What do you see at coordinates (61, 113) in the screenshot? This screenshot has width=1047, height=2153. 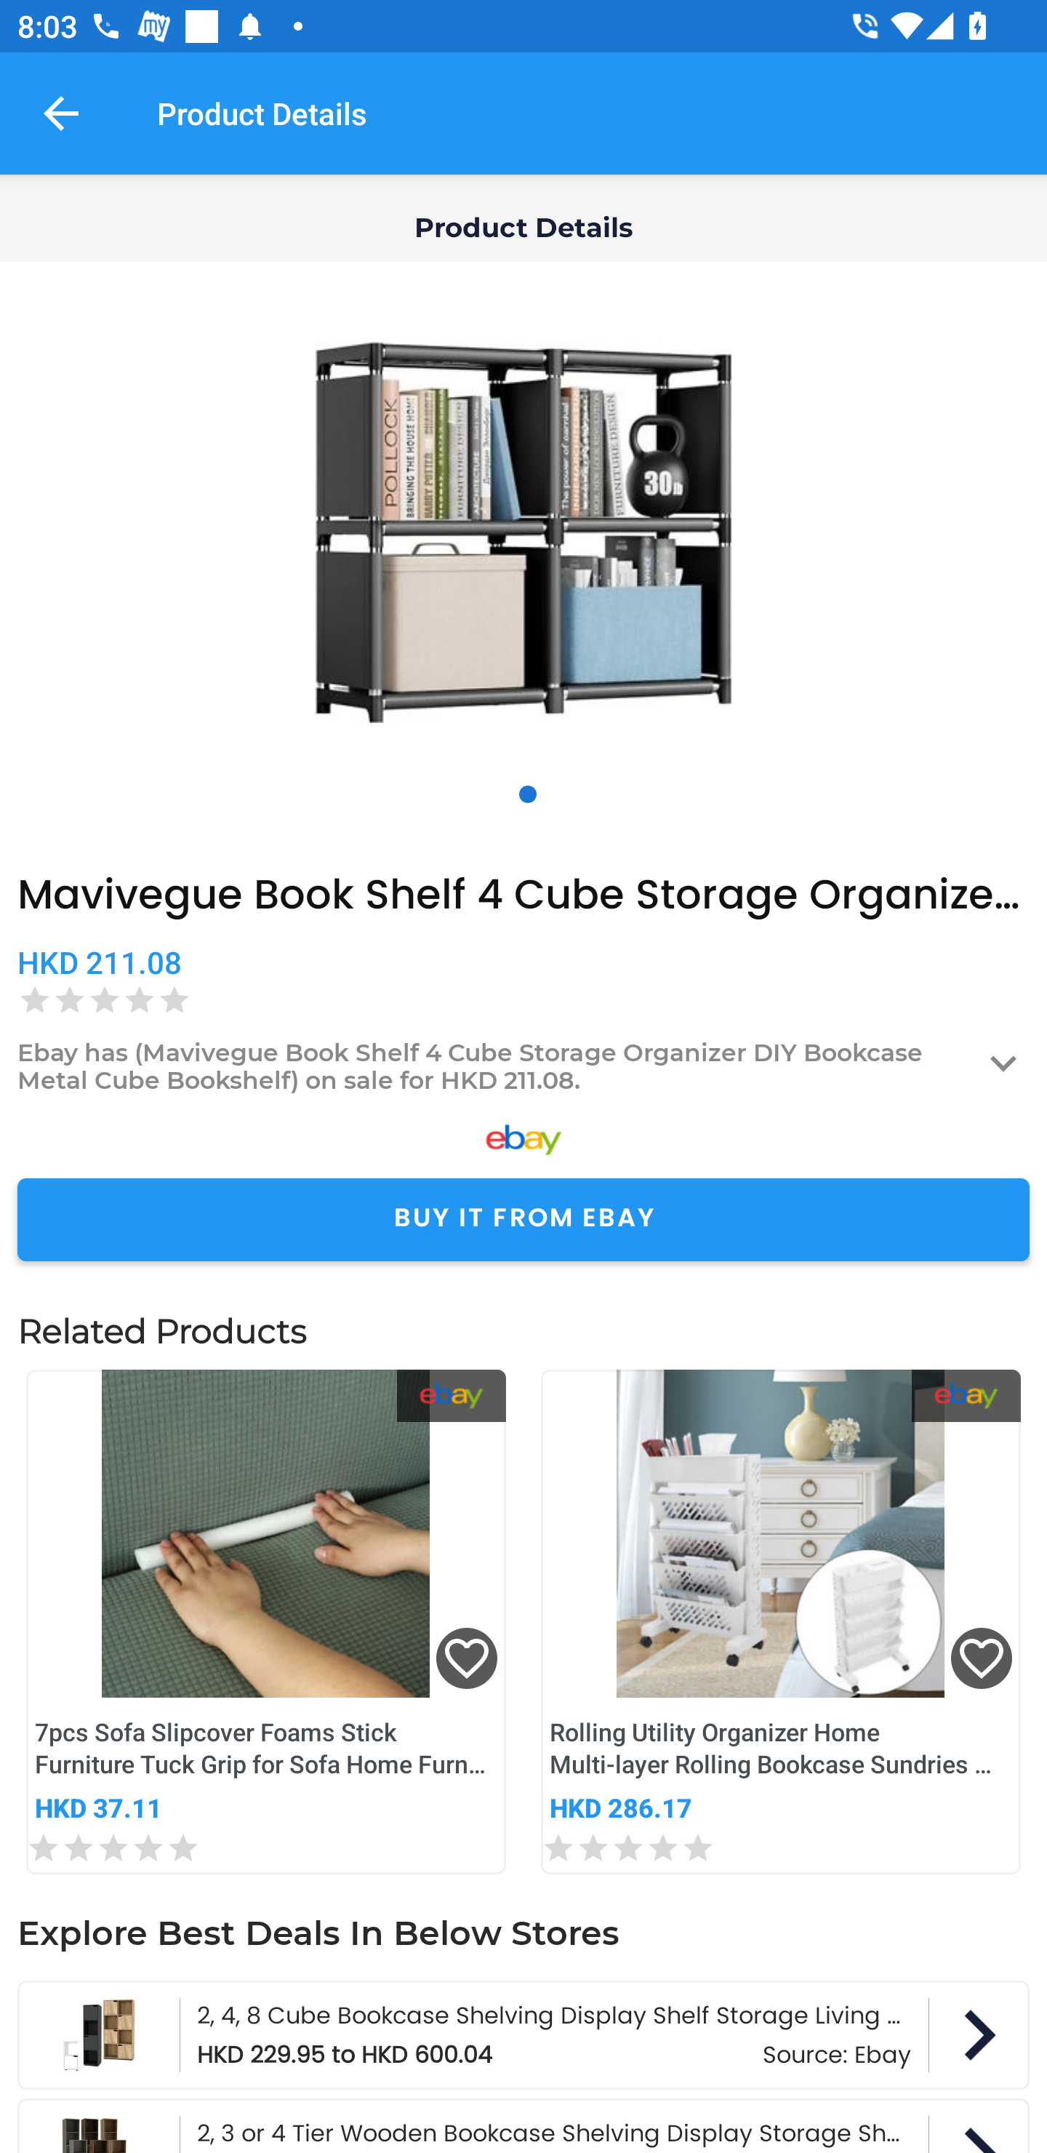 I see `Navigate up` at bounding box center [61, 113].